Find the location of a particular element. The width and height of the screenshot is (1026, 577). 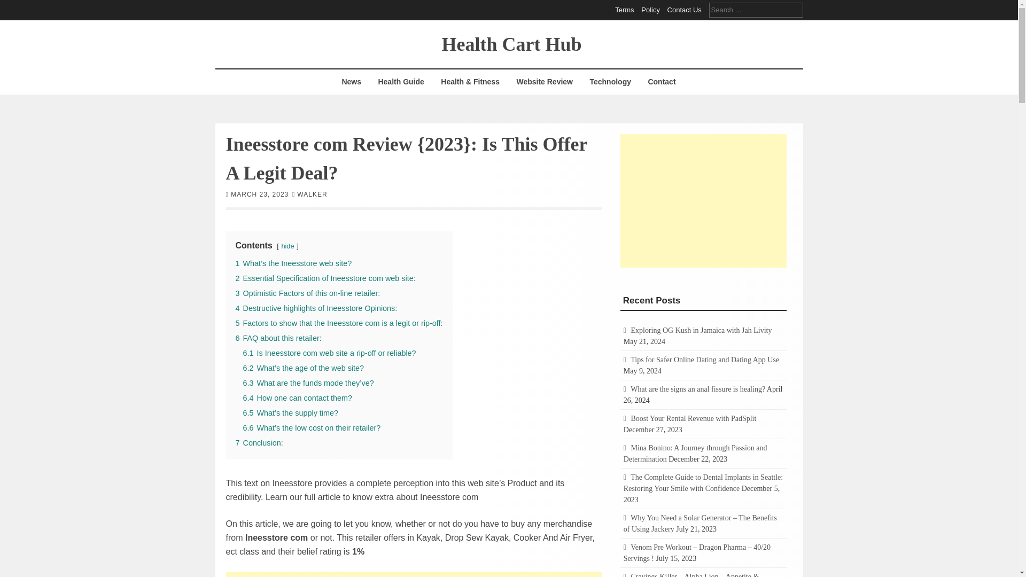

Search is located at coordinates (16, 6).